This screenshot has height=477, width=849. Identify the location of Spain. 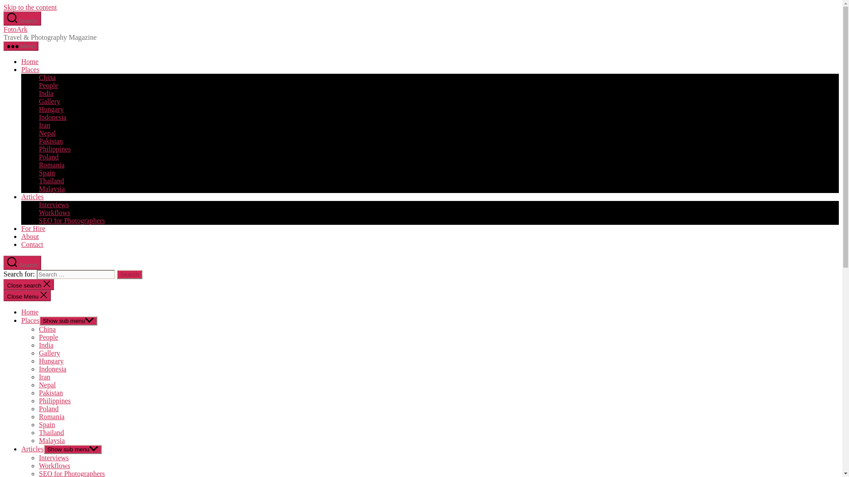
(47, 173).